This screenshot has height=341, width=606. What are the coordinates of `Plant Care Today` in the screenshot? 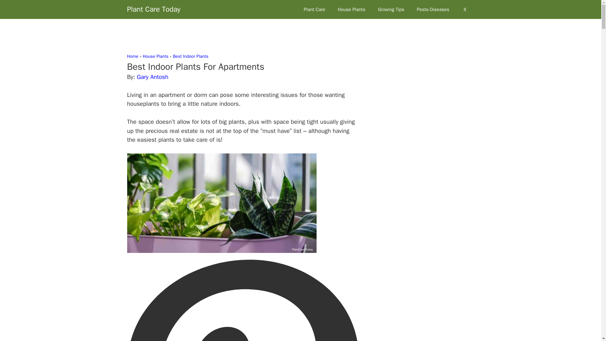 It's located at (153, 9).